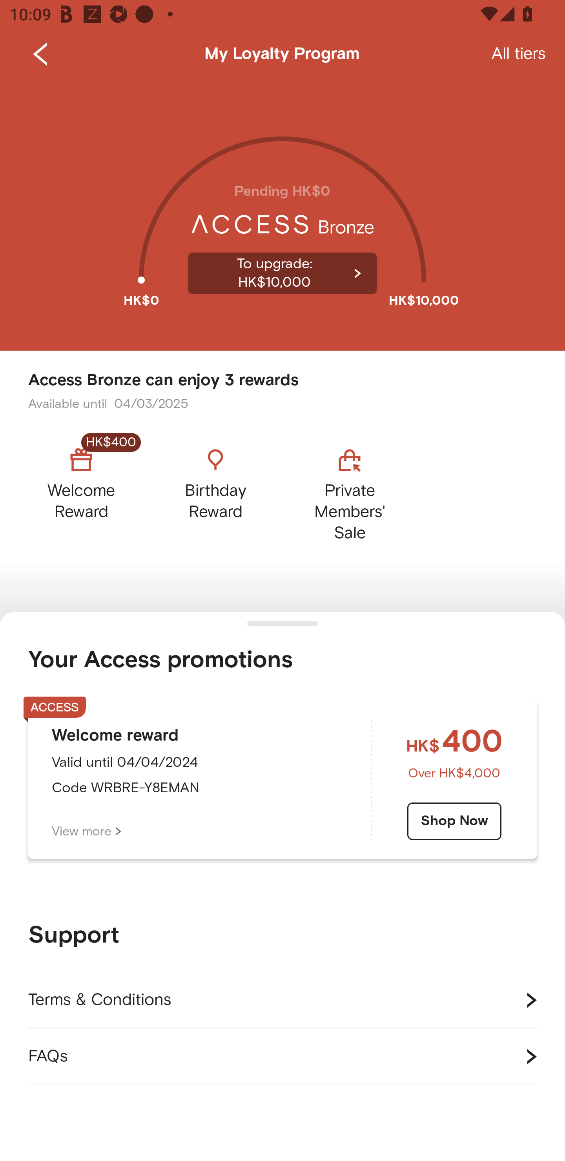  Describe the element at coordinates (282, 1056) in the screenshot. I see `FAQs` at that location.